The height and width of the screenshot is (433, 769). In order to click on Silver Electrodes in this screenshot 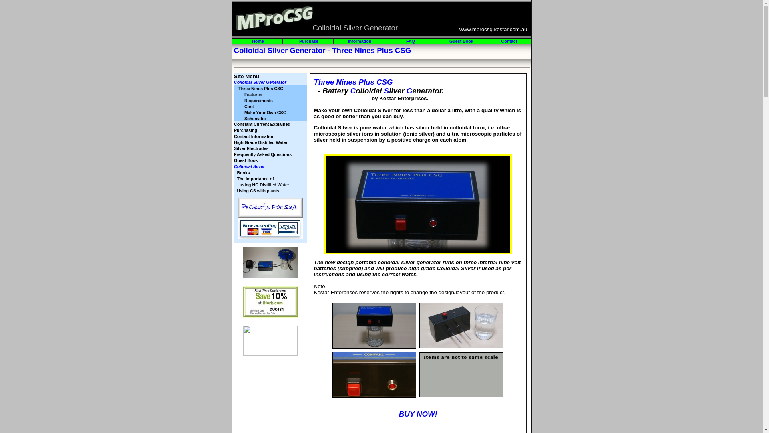, I will do `click(251, 148)`.